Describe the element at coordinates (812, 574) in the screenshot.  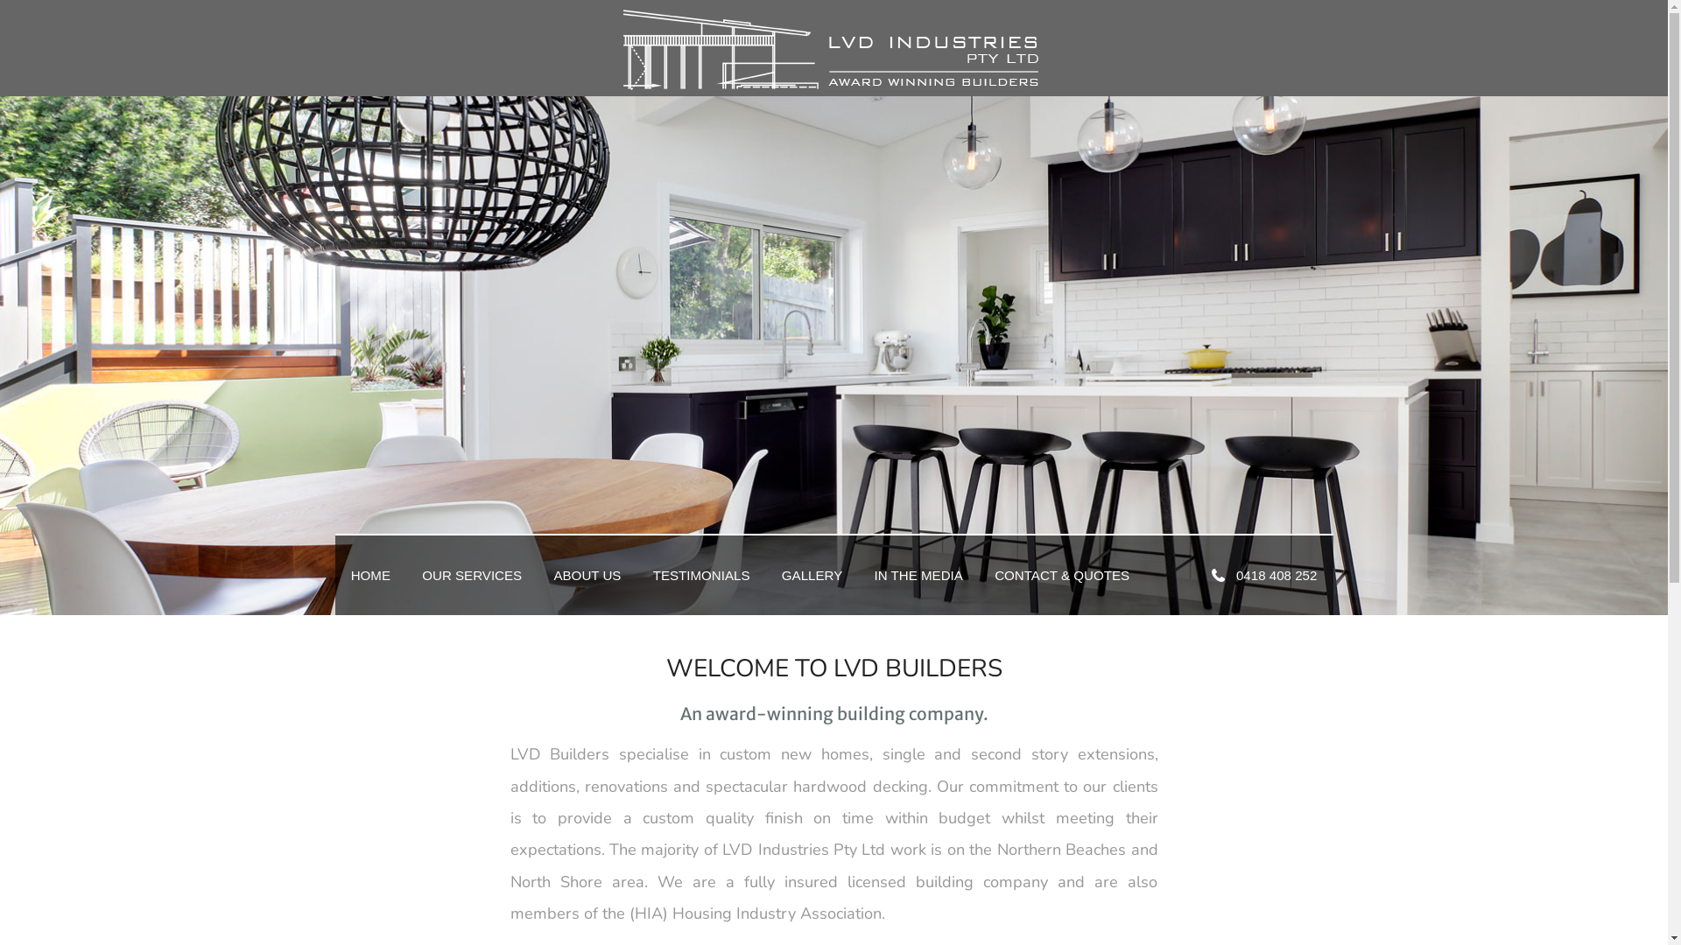
I see `GALLERY` at that location.